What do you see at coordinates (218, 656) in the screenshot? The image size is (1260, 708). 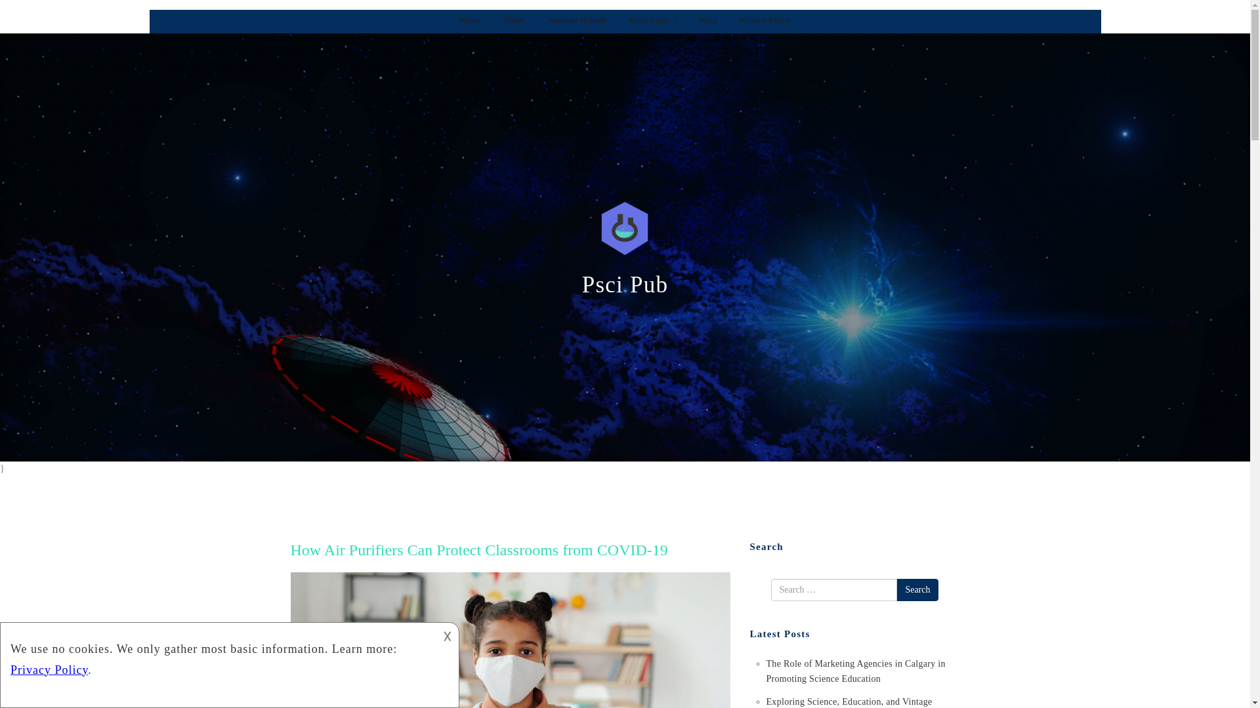 I see `description` at bounding box center [218, 656].